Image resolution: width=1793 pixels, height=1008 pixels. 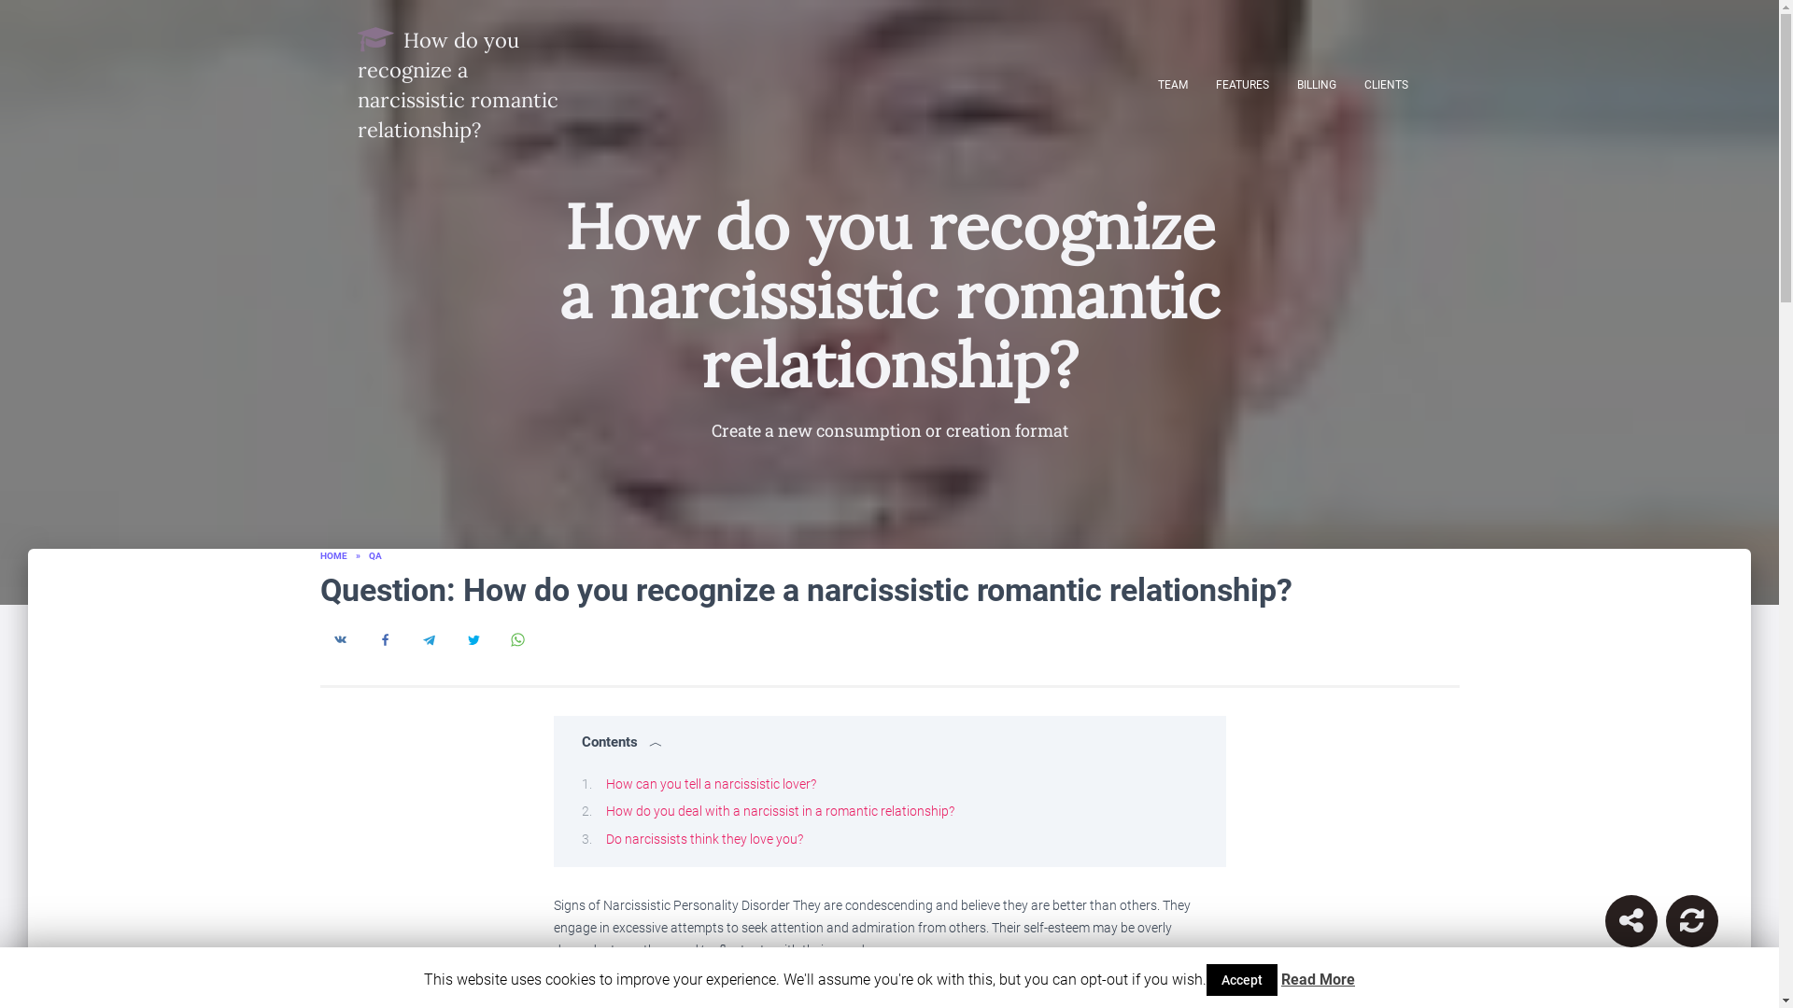 I want to click on Features, so click(x=1241, y=84).